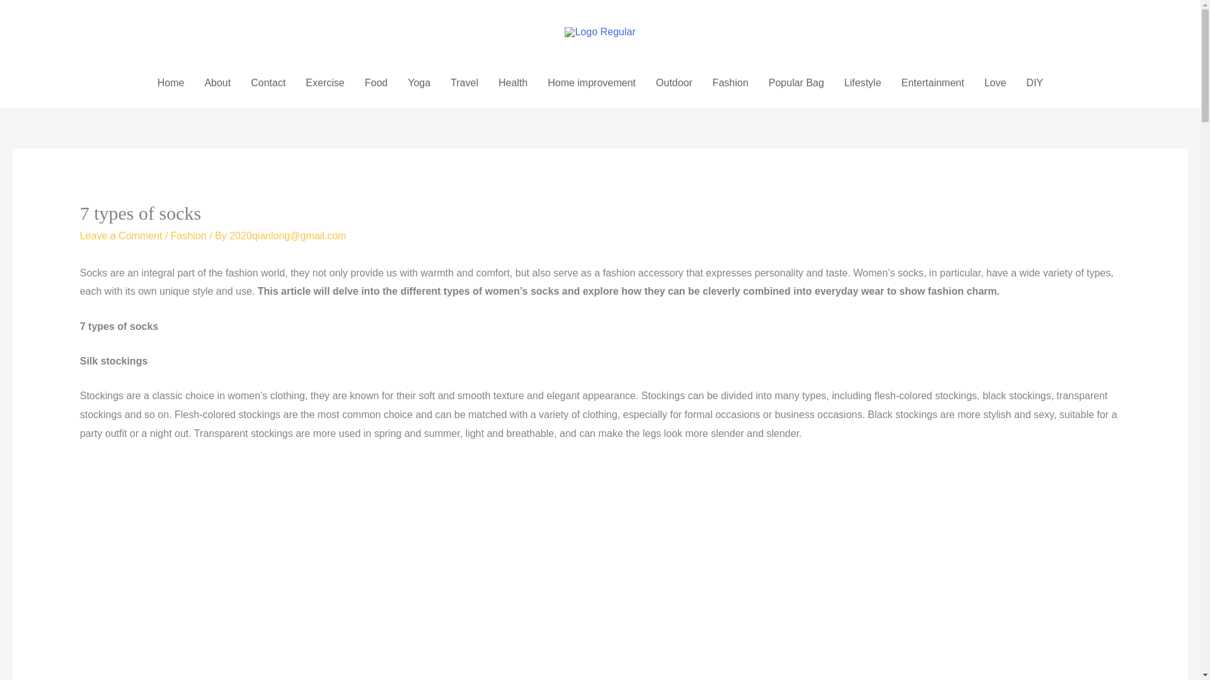 The height and width of the screenshot is (680, 1210). What do you see at coordinates (188, 235) in the screenshot?
I see `Fashion` at bounding box center [188, 235].